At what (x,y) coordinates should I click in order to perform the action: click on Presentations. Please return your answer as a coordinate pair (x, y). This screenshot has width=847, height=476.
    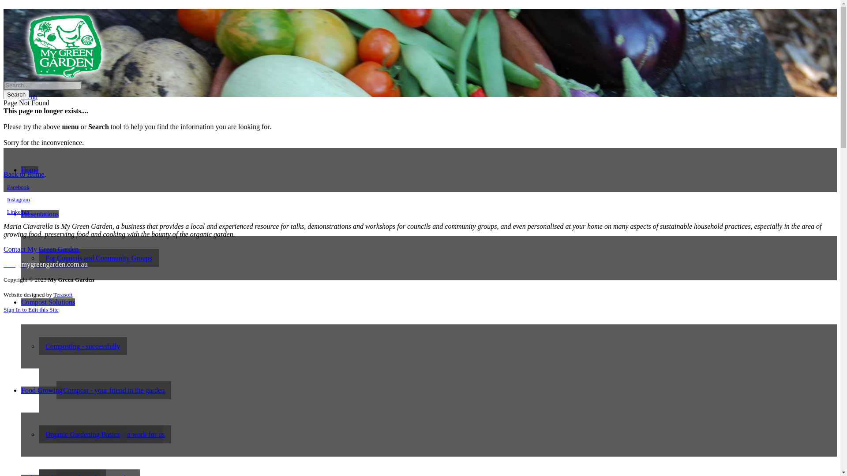
    Looking at the image, I should click on (40, 214).